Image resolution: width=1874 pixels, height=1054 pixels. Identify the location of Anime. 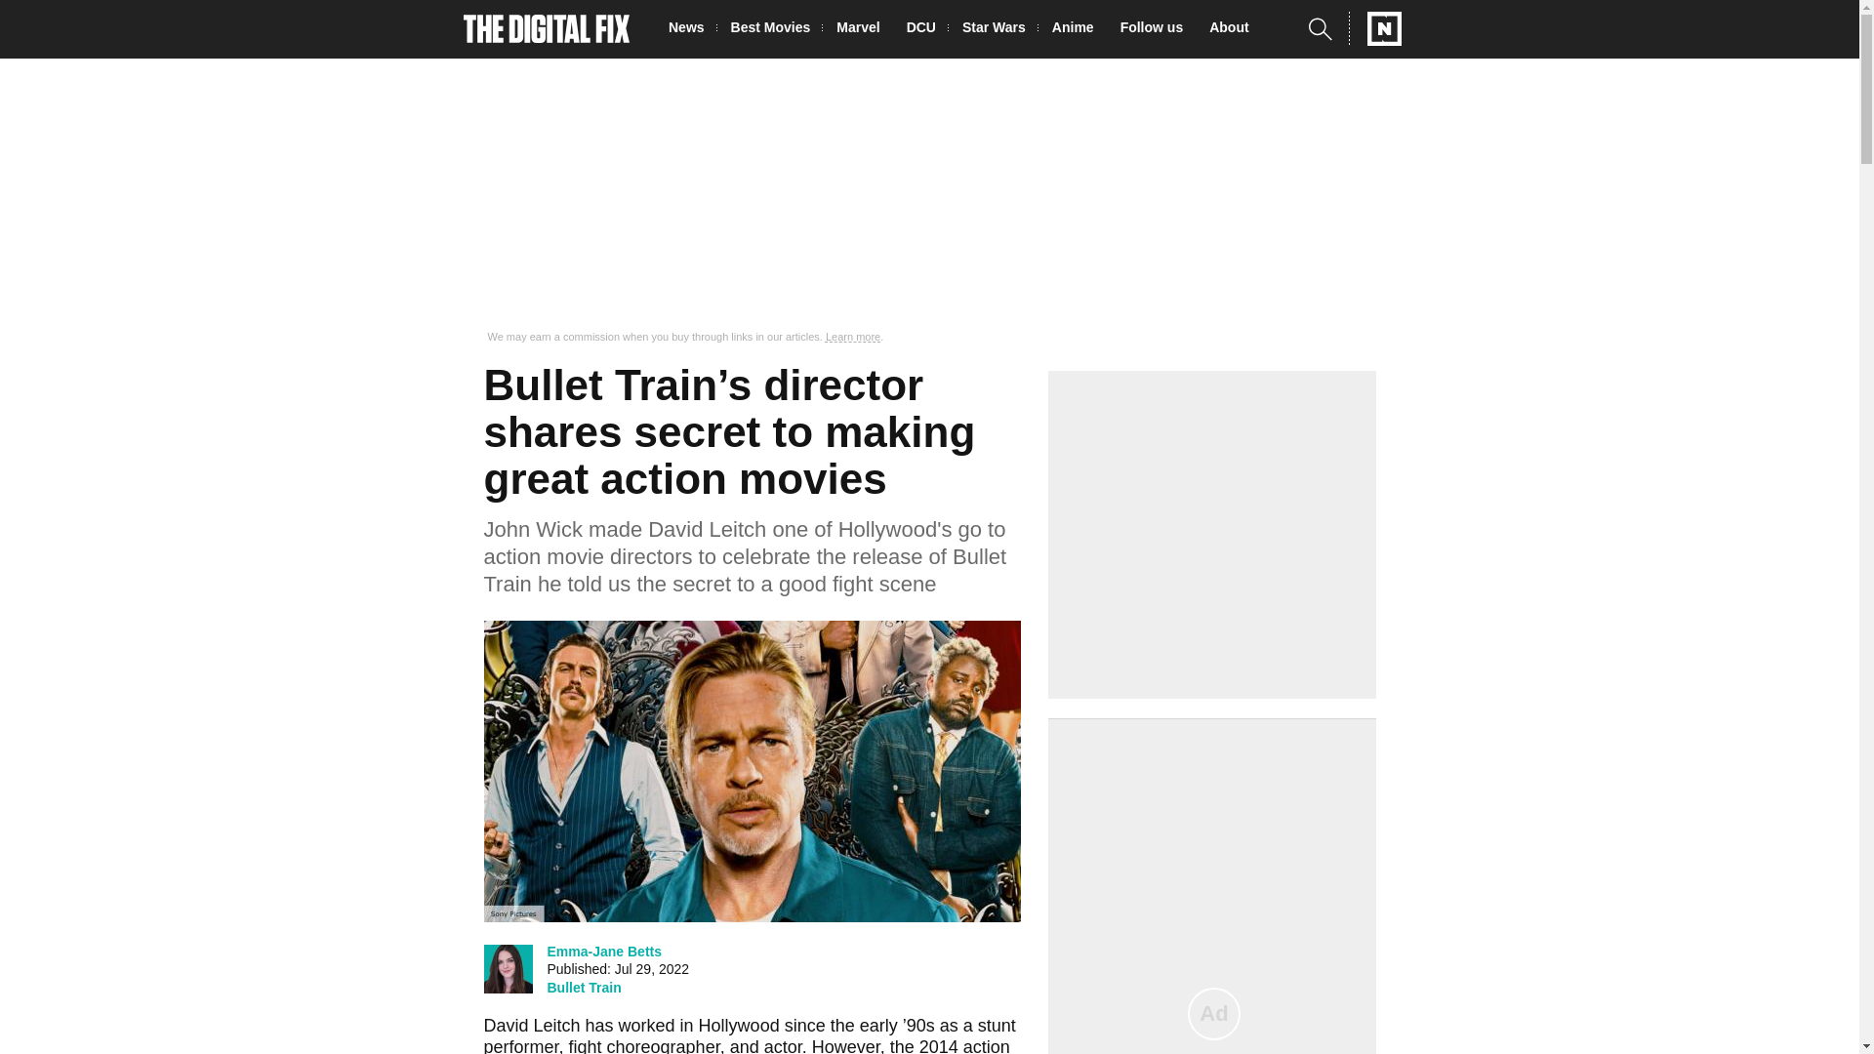
(1078, 29).